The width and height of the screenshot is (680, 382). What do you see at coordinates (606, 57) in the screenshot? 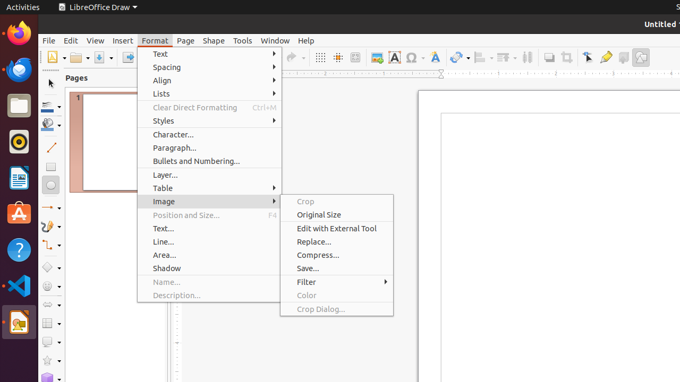
I see `Glue Points` at bounding box center [606, 57].